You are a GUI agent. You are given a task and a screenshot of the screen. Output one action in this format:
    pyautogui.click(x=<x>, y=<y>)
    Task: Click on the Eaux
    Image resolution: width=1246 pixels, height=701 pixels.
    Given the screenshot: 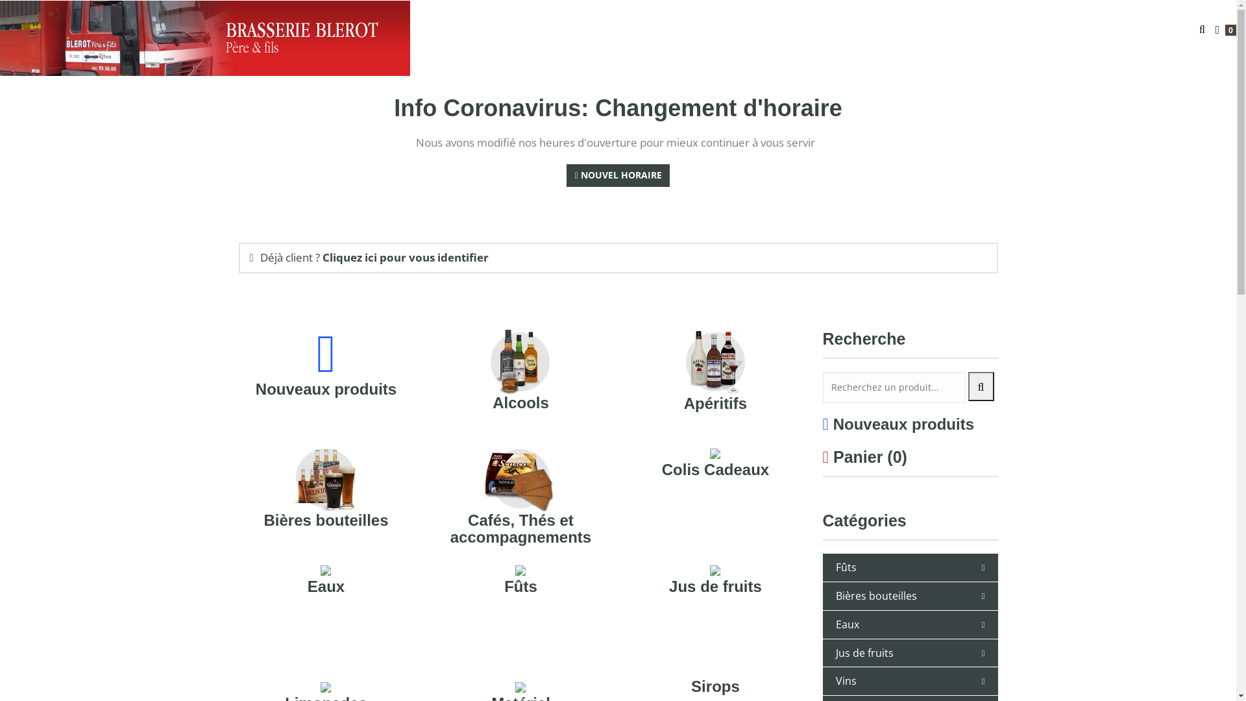 What is the action you would take?
    pyautogui.click(x=848, y=624)
    